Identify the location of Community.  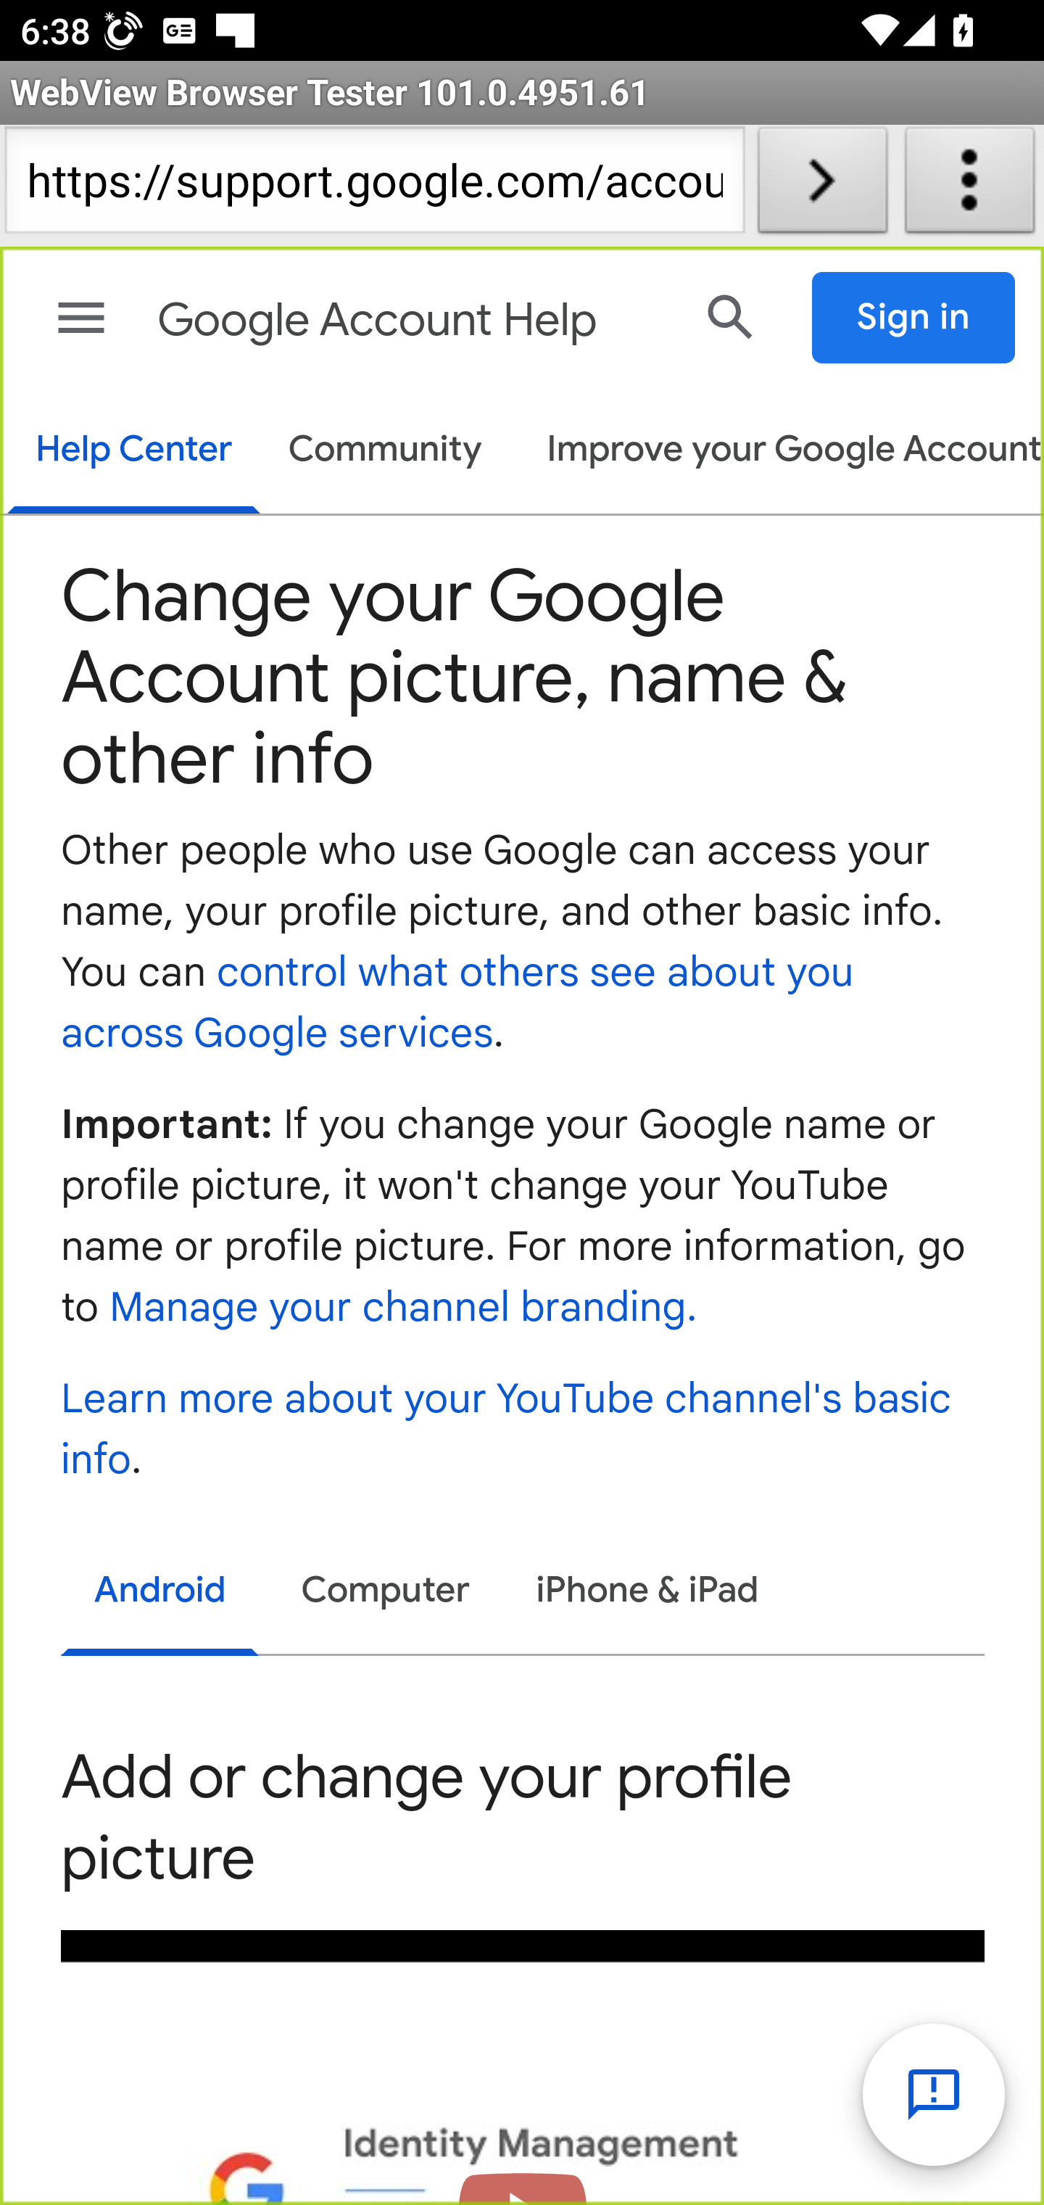
(386, 451).